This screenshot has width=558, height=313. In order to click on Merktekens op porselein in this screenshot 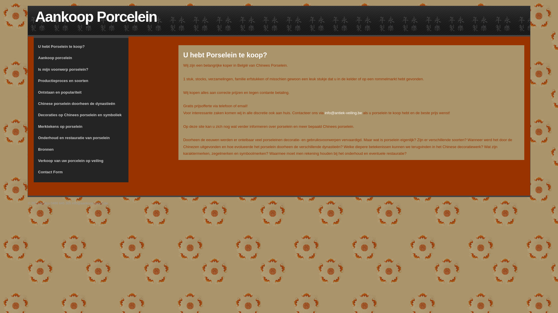, I will do `click(81, 126)`.